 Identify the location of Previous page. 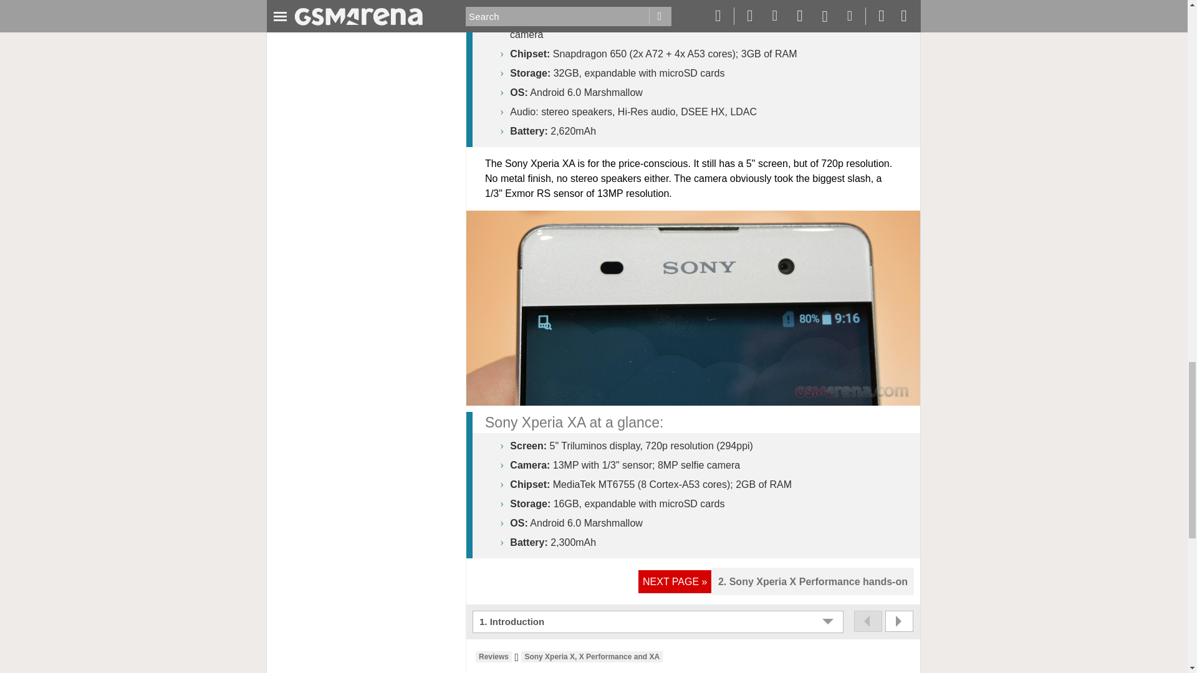
(868, 621).